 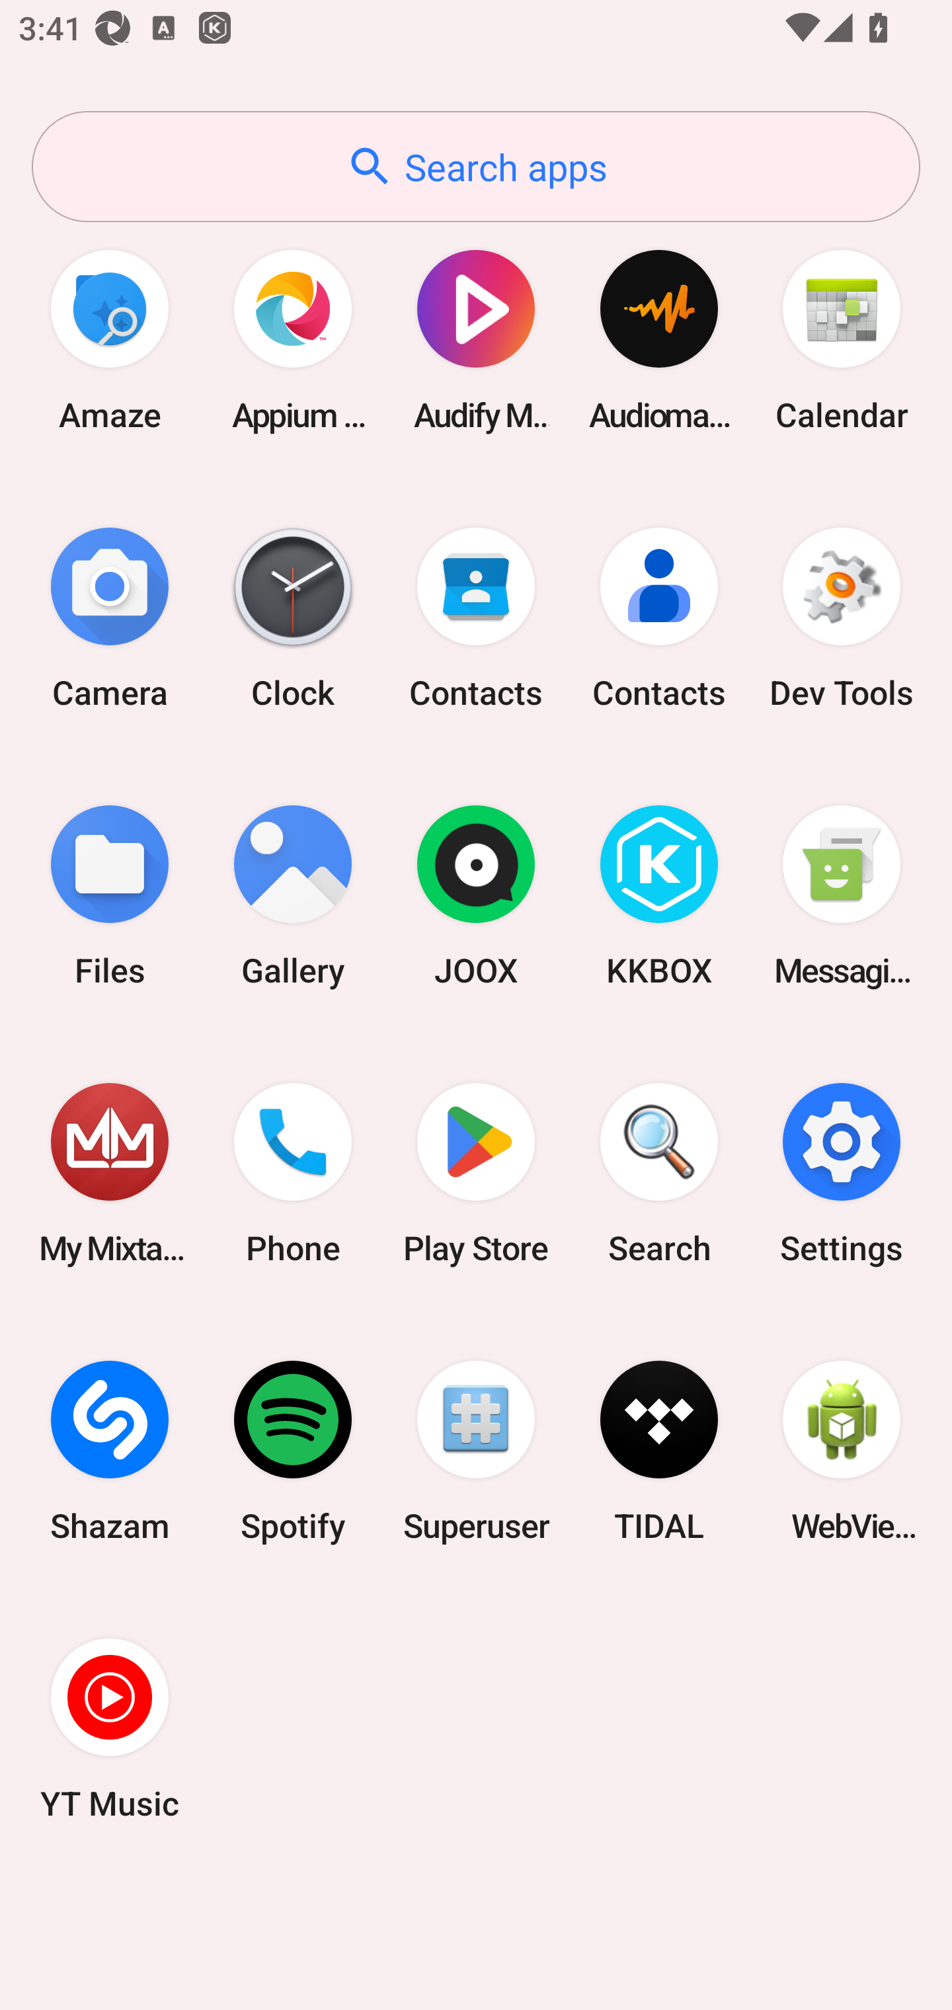 What do you see at coordinates (476, 1174) in the screenshot?
I see `Play Store` at bounding box center [476, 1174].